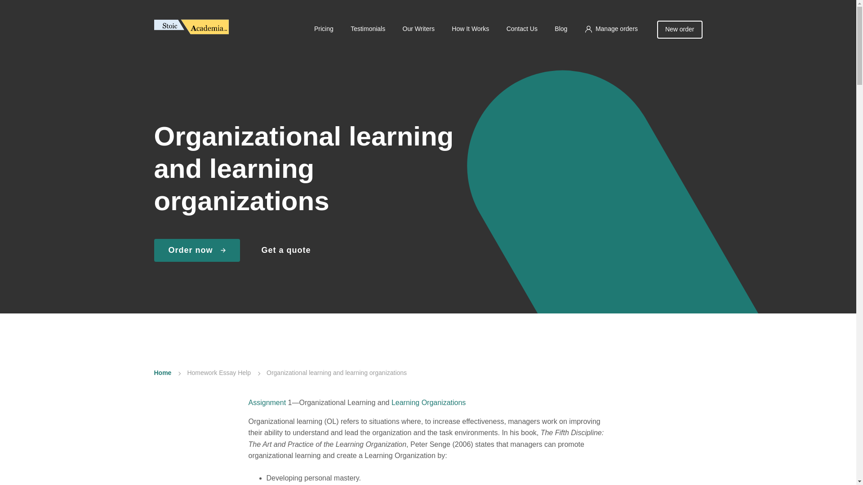 The image size is (863, 485). I want to click on Manage orders, so click(611, 29).